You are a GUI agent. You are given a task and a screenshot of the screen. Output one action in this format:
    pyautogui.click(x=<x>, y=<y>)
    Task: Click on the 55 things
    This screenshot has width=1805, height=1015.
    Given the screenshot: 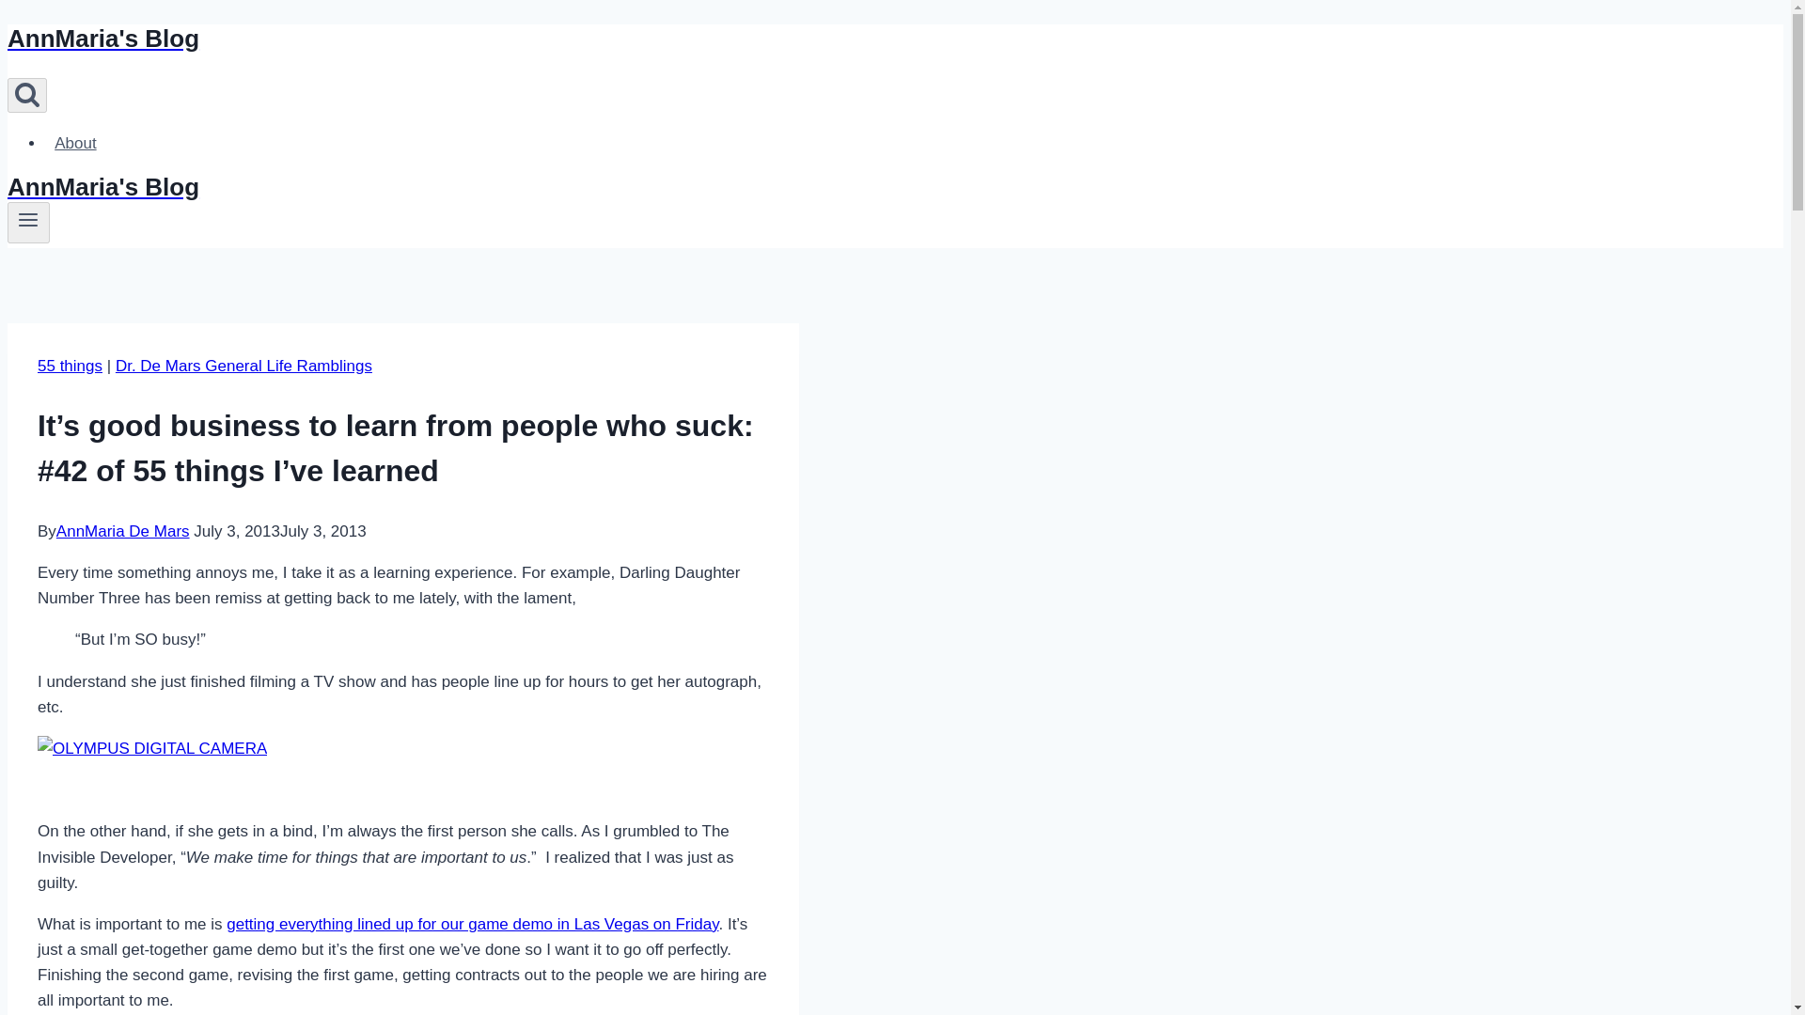 What is the action you would take?
    pyautogui.click(x=70, y=366)
    